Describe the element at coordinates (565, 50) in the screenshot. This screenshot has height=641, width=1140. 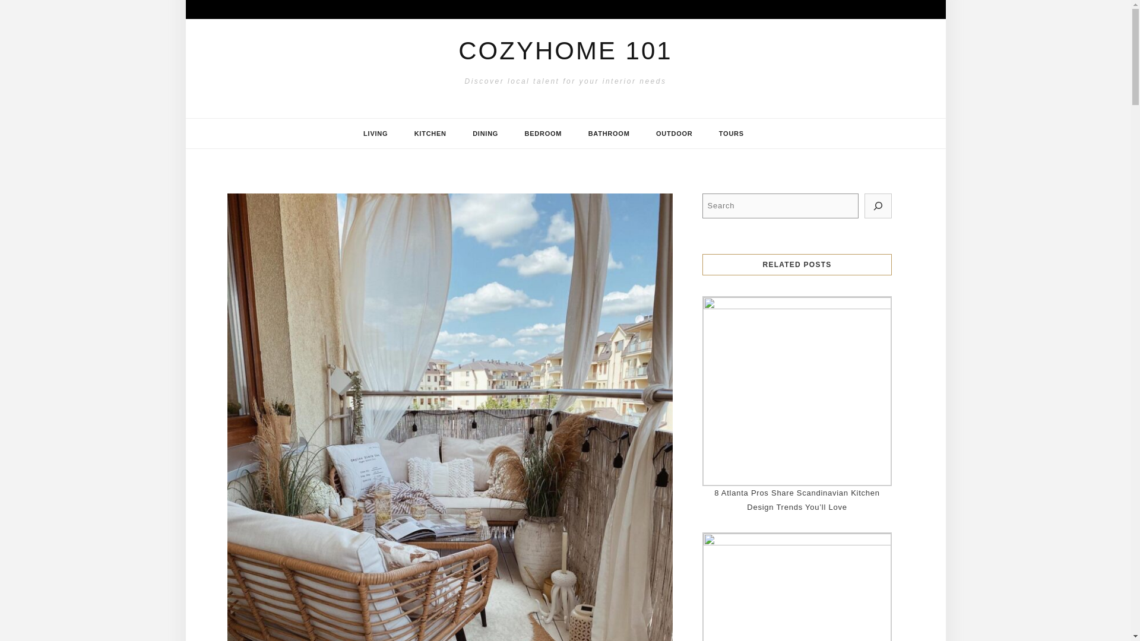
I see `COZYHOME 101` at that location.